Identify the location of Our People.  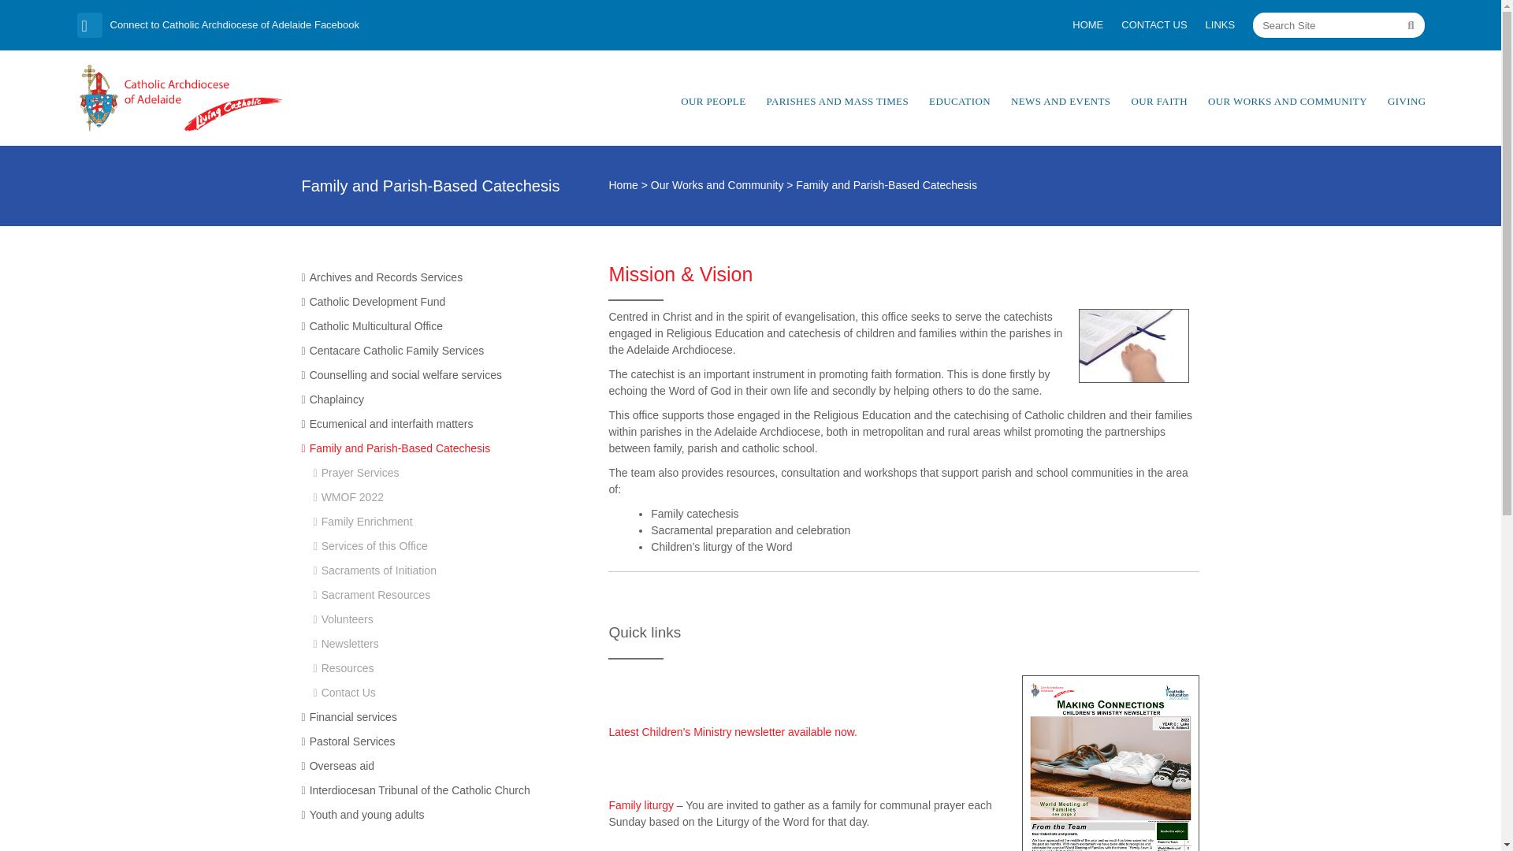
(712, 101).